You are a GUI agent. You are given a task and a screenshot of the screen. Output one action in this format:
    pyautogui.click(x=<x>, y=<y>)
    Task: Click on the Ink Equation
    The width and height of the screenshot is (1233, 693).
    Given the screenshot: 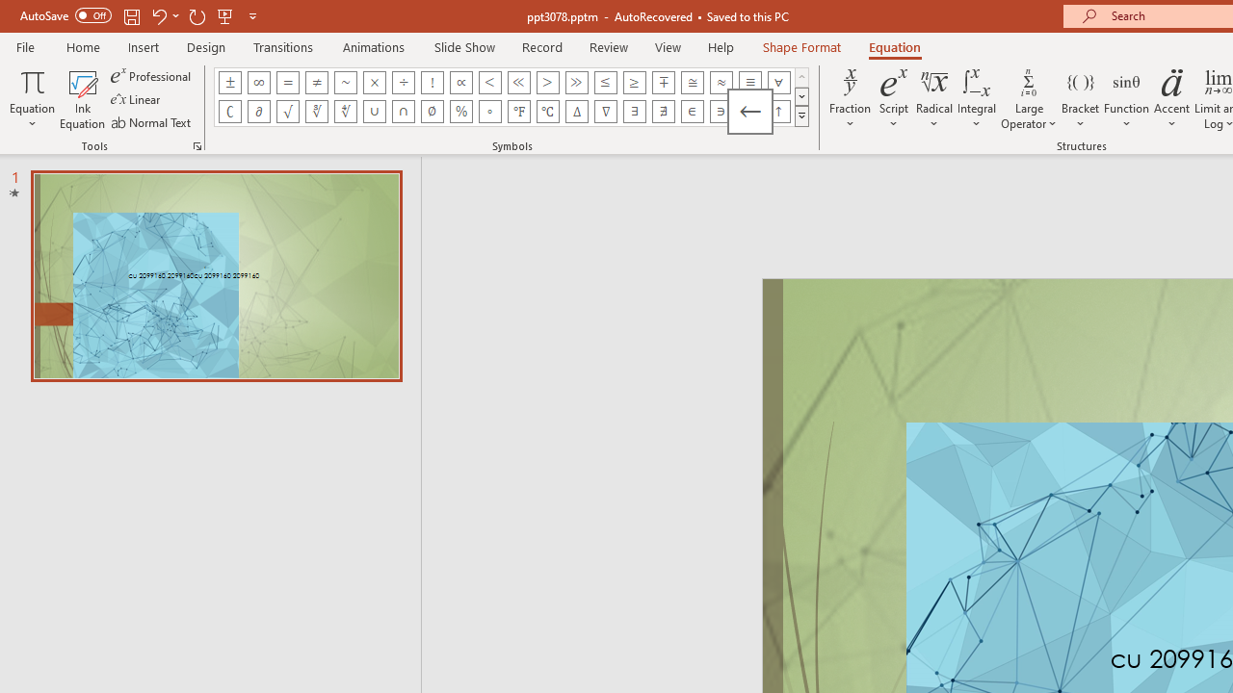 What is the action you would take?
    pyautogui.click(x=83, y=98)
    